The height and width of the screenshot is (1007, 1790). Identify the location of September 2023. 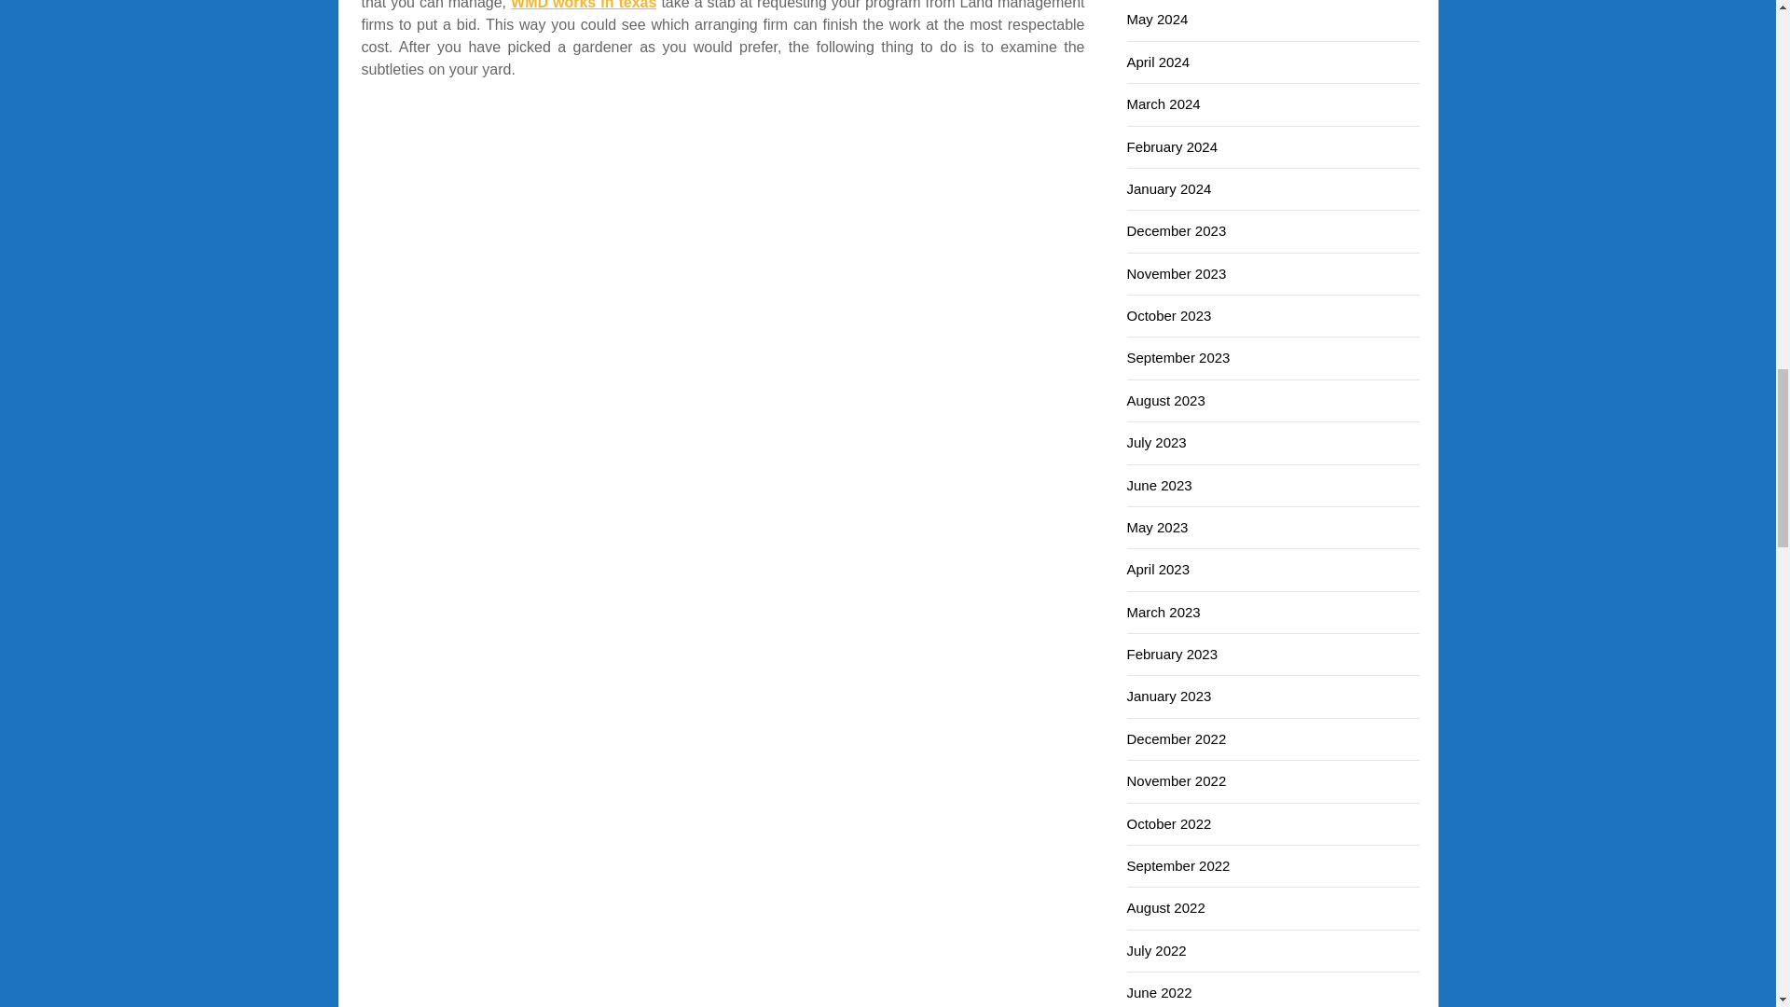
(1177, 357).